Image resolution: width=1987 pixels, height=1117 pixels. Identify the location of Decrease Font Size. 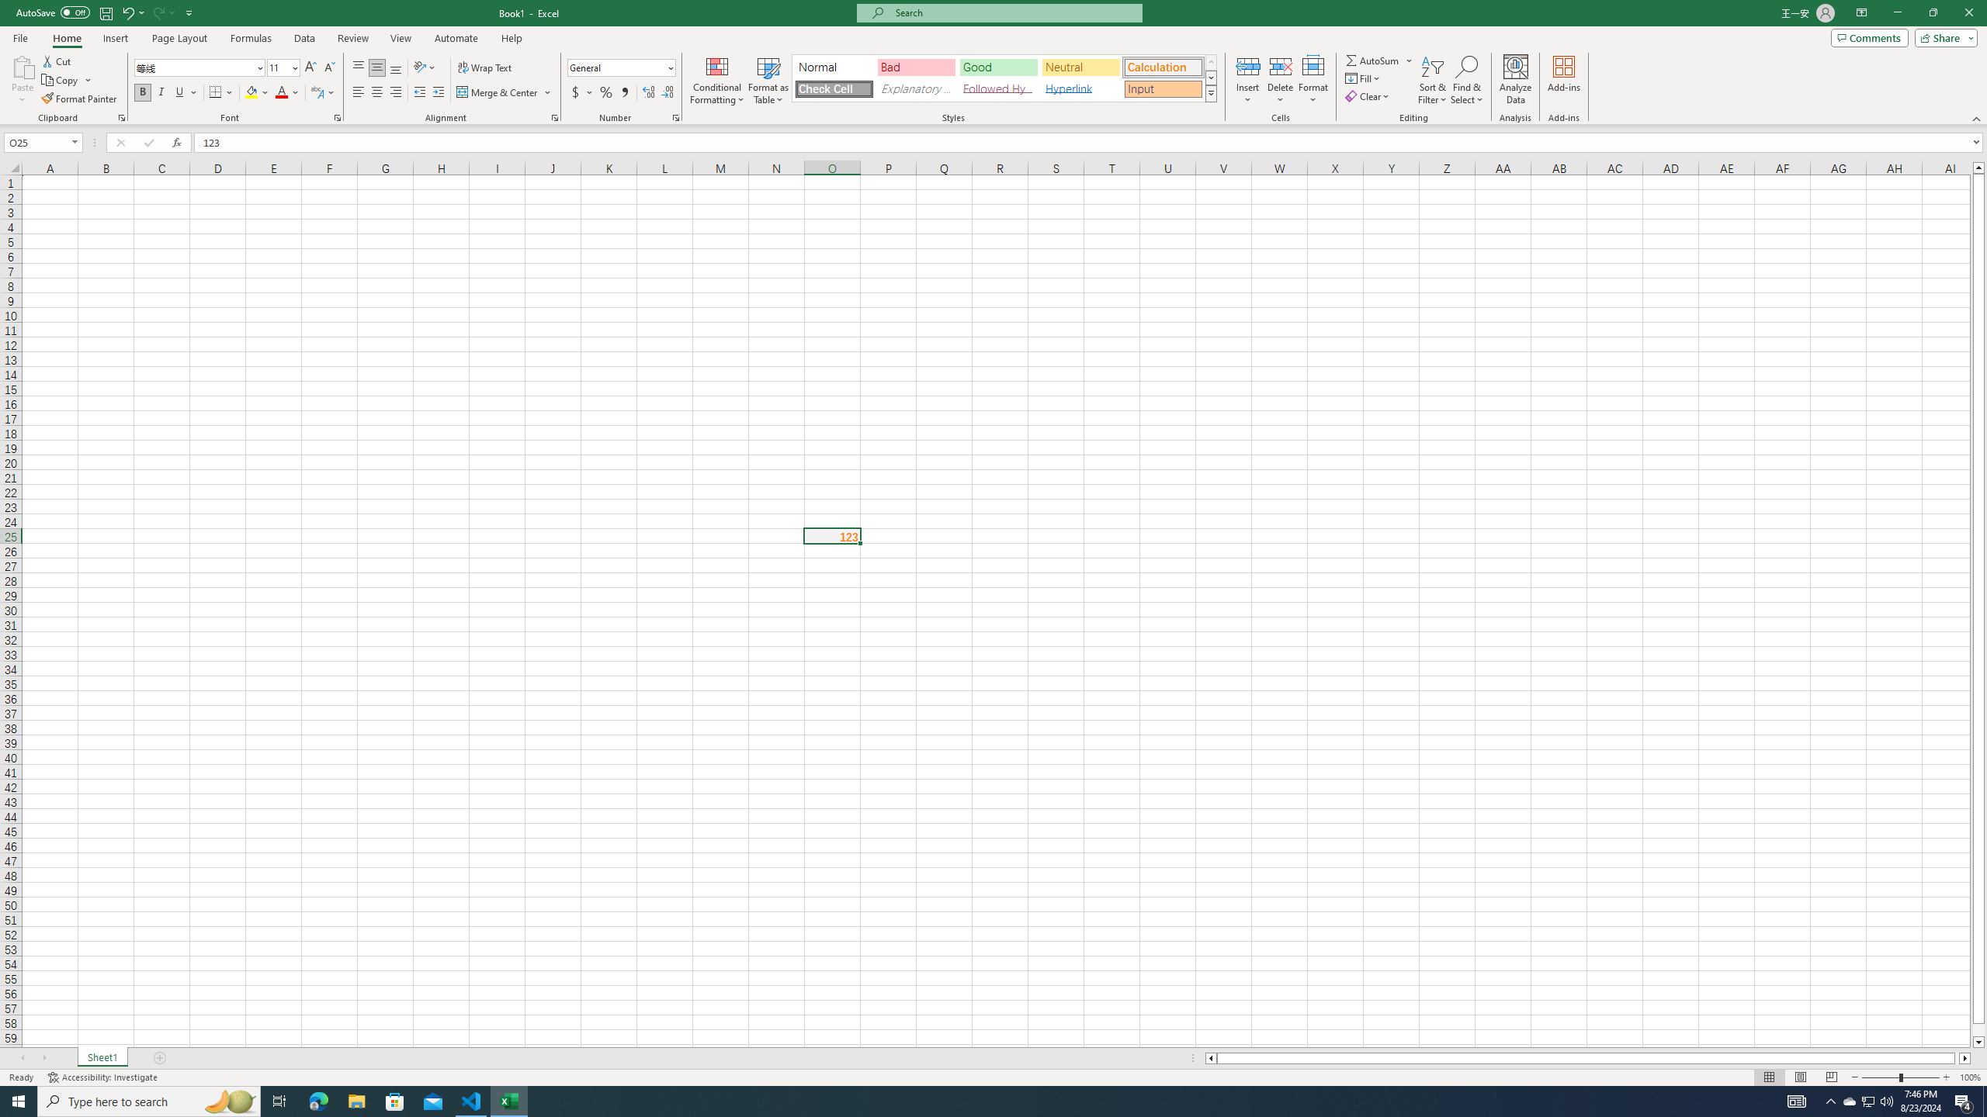
(329, 68).